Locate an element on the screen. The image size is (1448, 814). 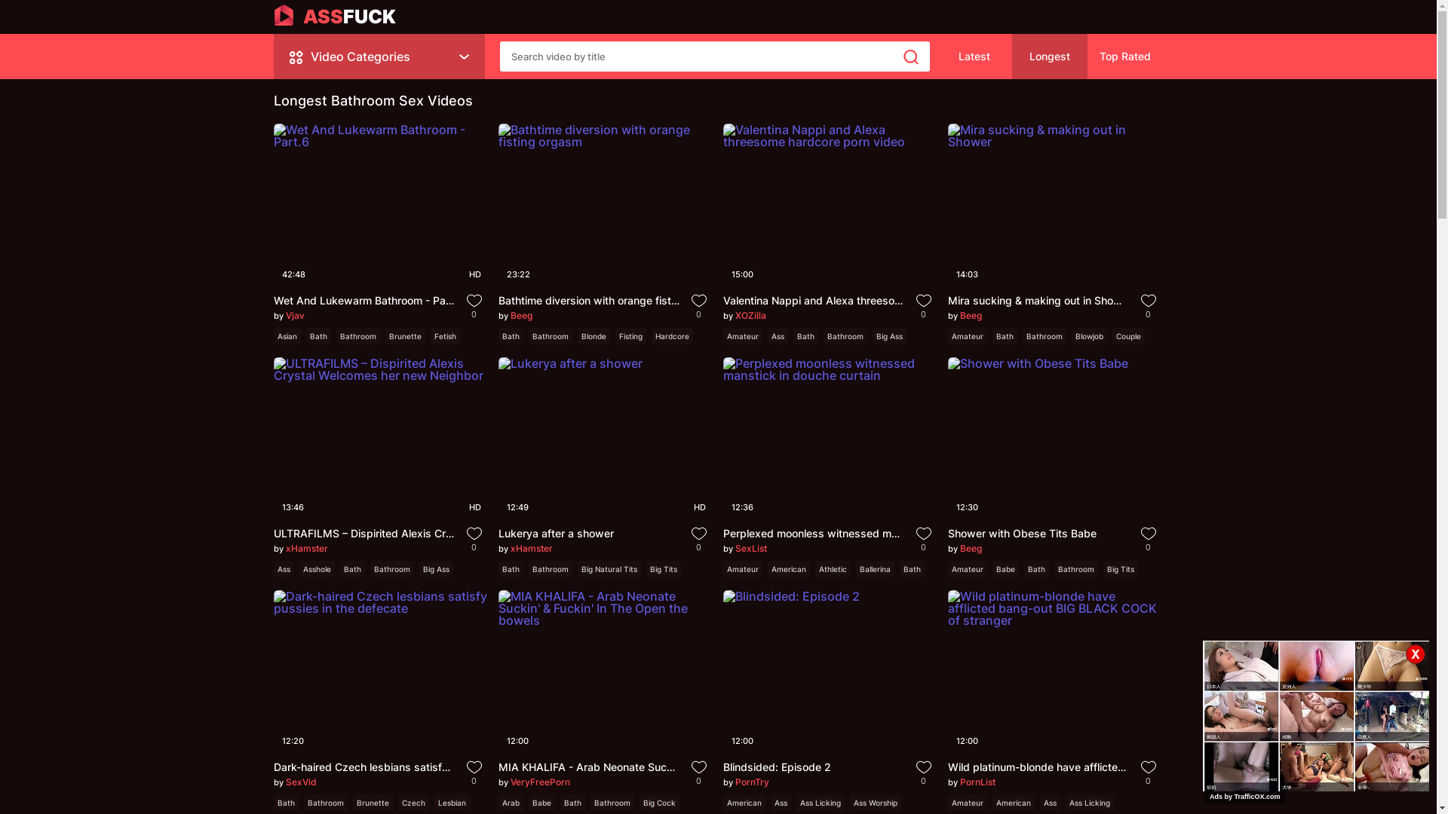
xHamster is located at coordinates (306, 549).